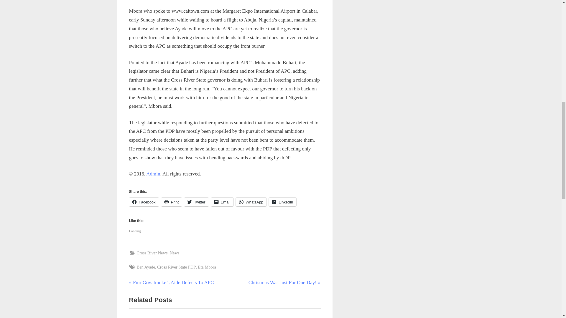 The height and width of the screenshot is (318, 566). Describe the element at coordinates (222, 202) in the screenshot. I see `Click to email a link to a friend` at that location.